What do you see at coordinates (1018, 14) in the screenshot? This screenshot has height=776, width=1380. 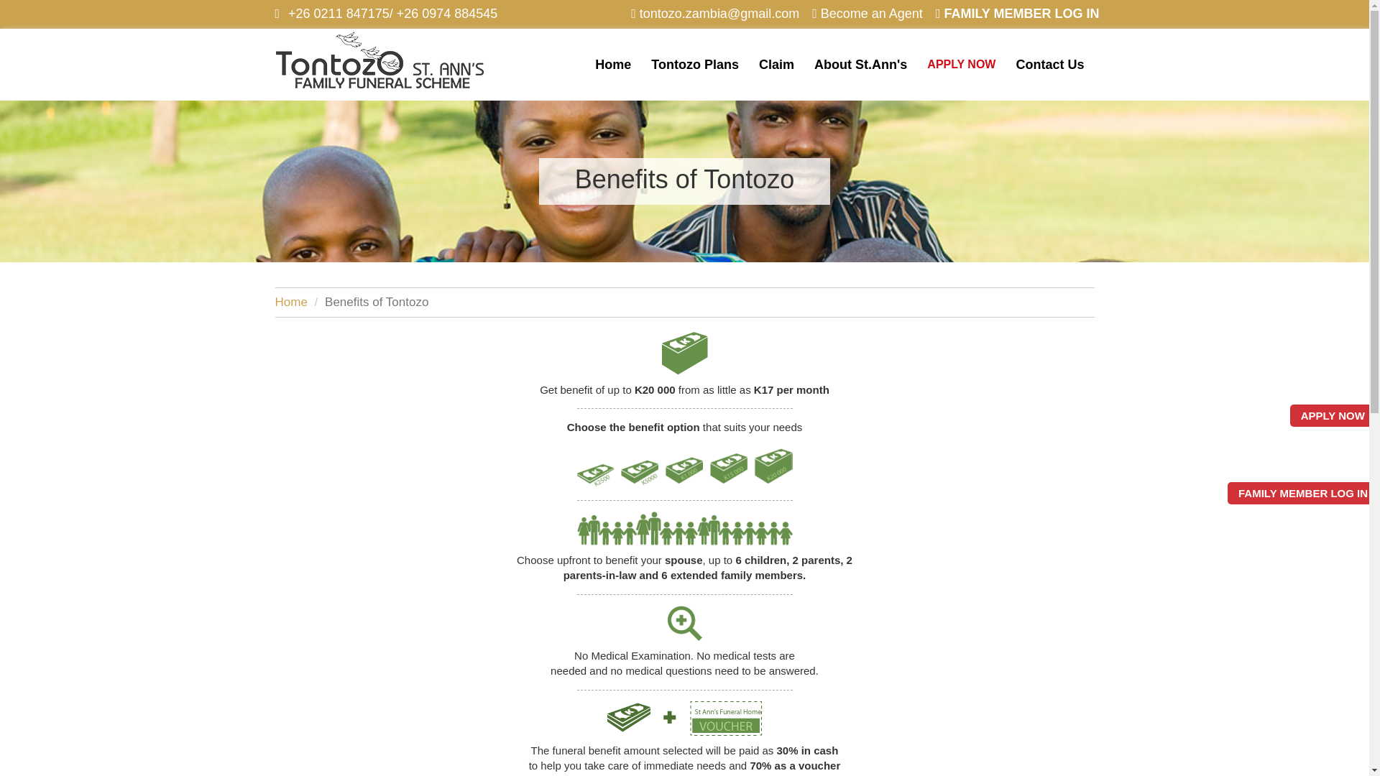 I see ` FAMILY MEMBER LOG IN` at bounding box center [1018, 14].